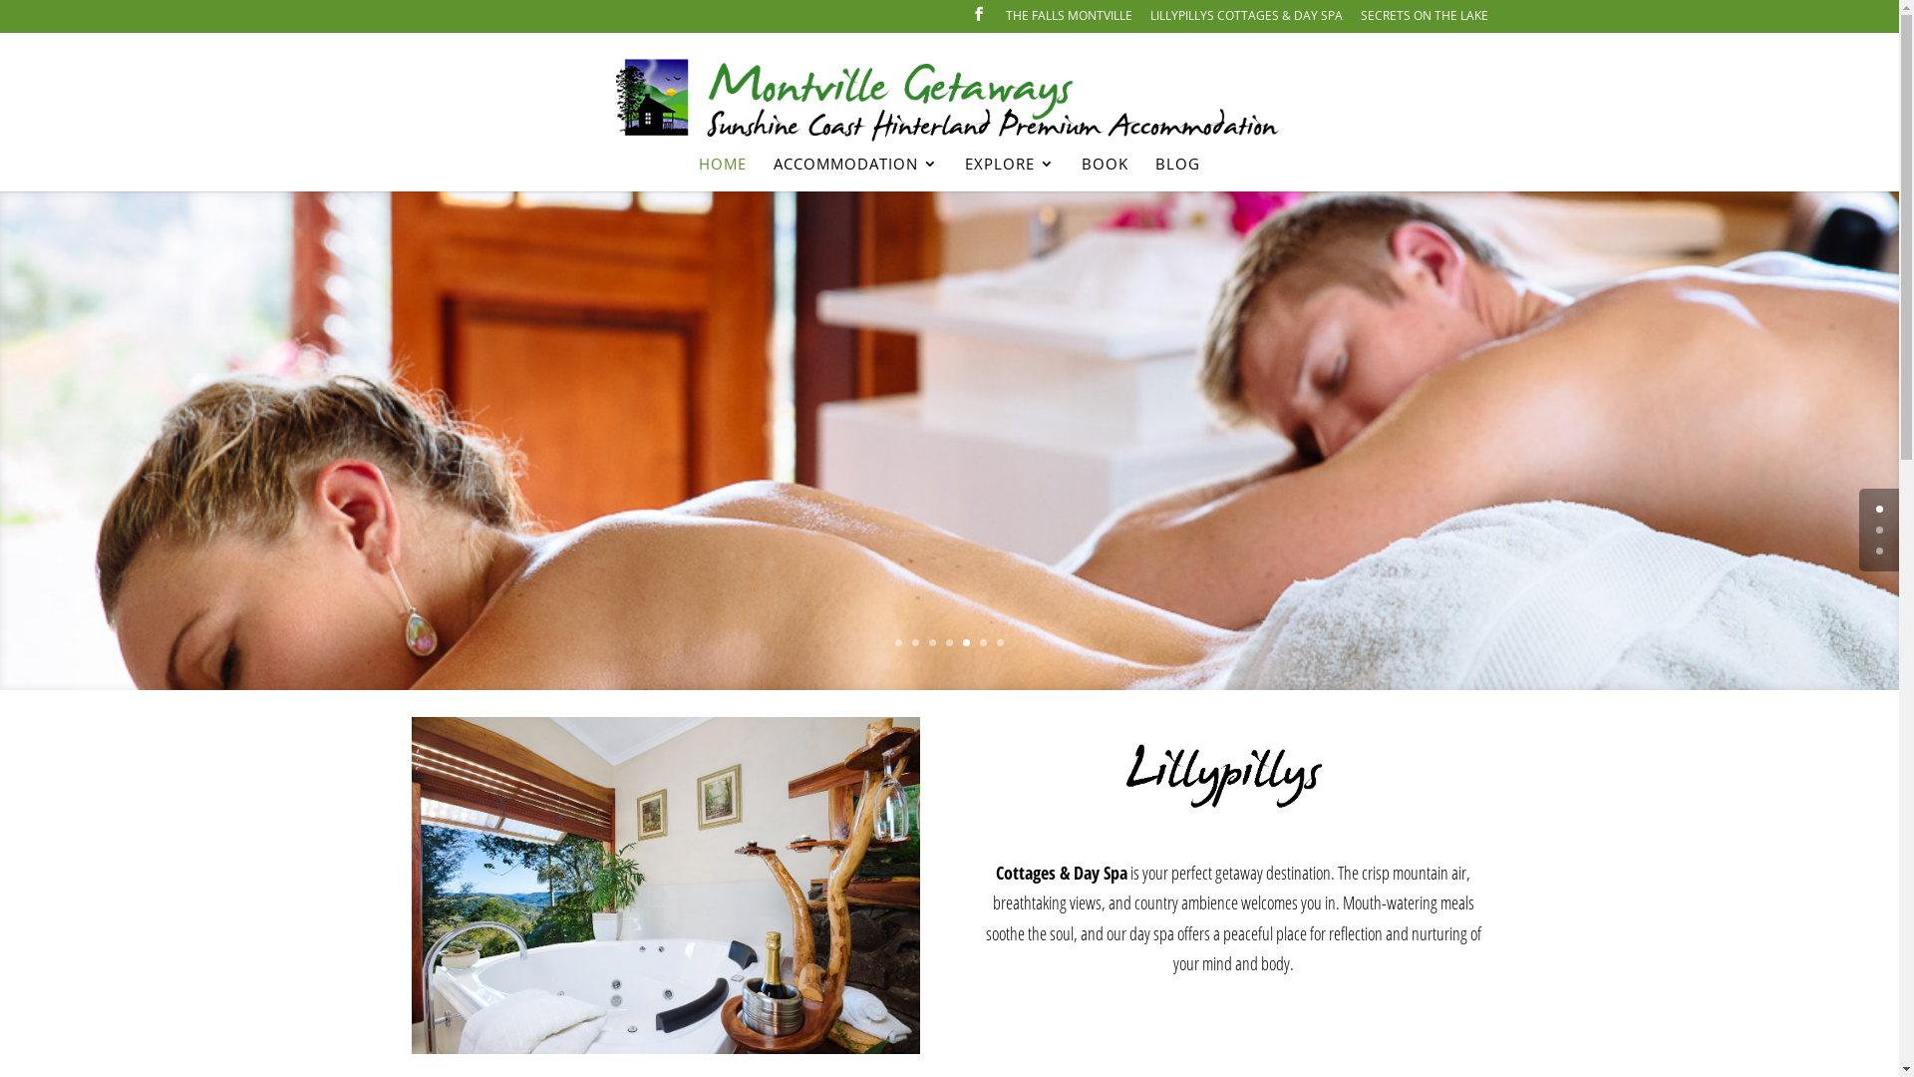 This screenshot has height=1077, width=1914. Describe the element at coordinates (1105, 173) in the screenshot. I see `BOOK` at that location.